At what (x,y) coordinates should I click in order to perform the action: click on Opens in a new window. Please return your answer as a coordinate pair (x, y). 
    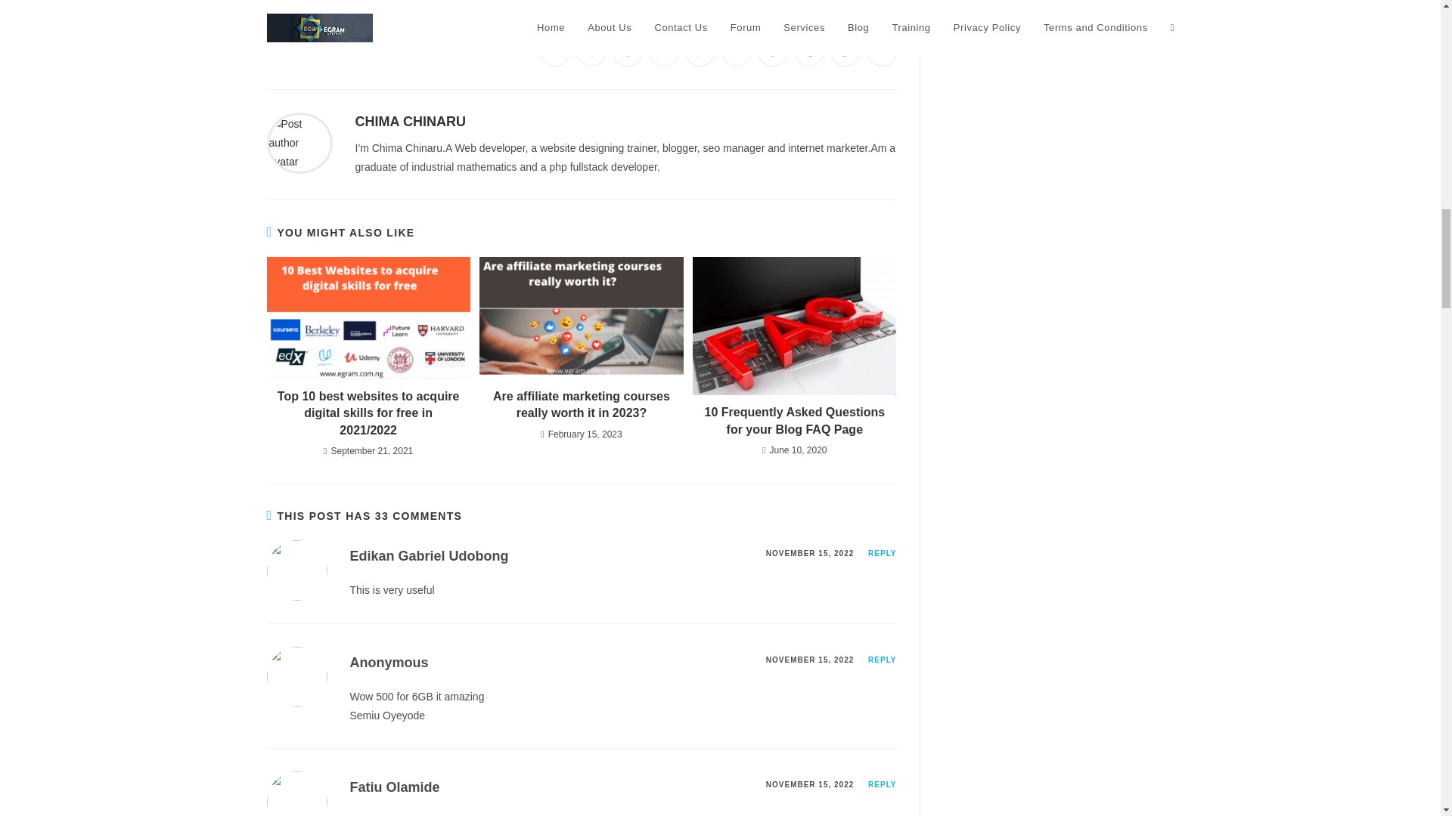
    Looking at the image, I should click on (845, 51).